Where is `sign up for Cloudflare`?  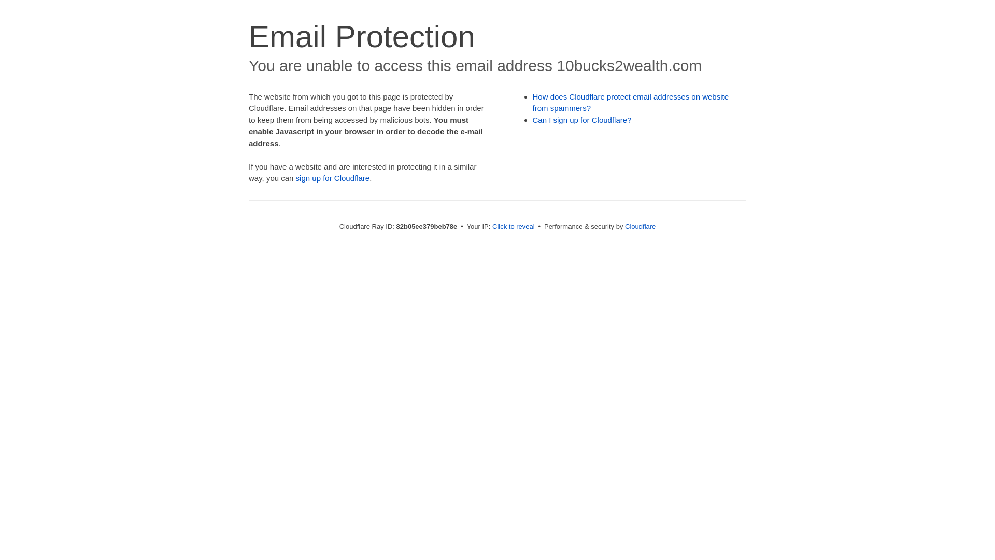
sign up for Cloudflare is located at coordinates (333, 178).